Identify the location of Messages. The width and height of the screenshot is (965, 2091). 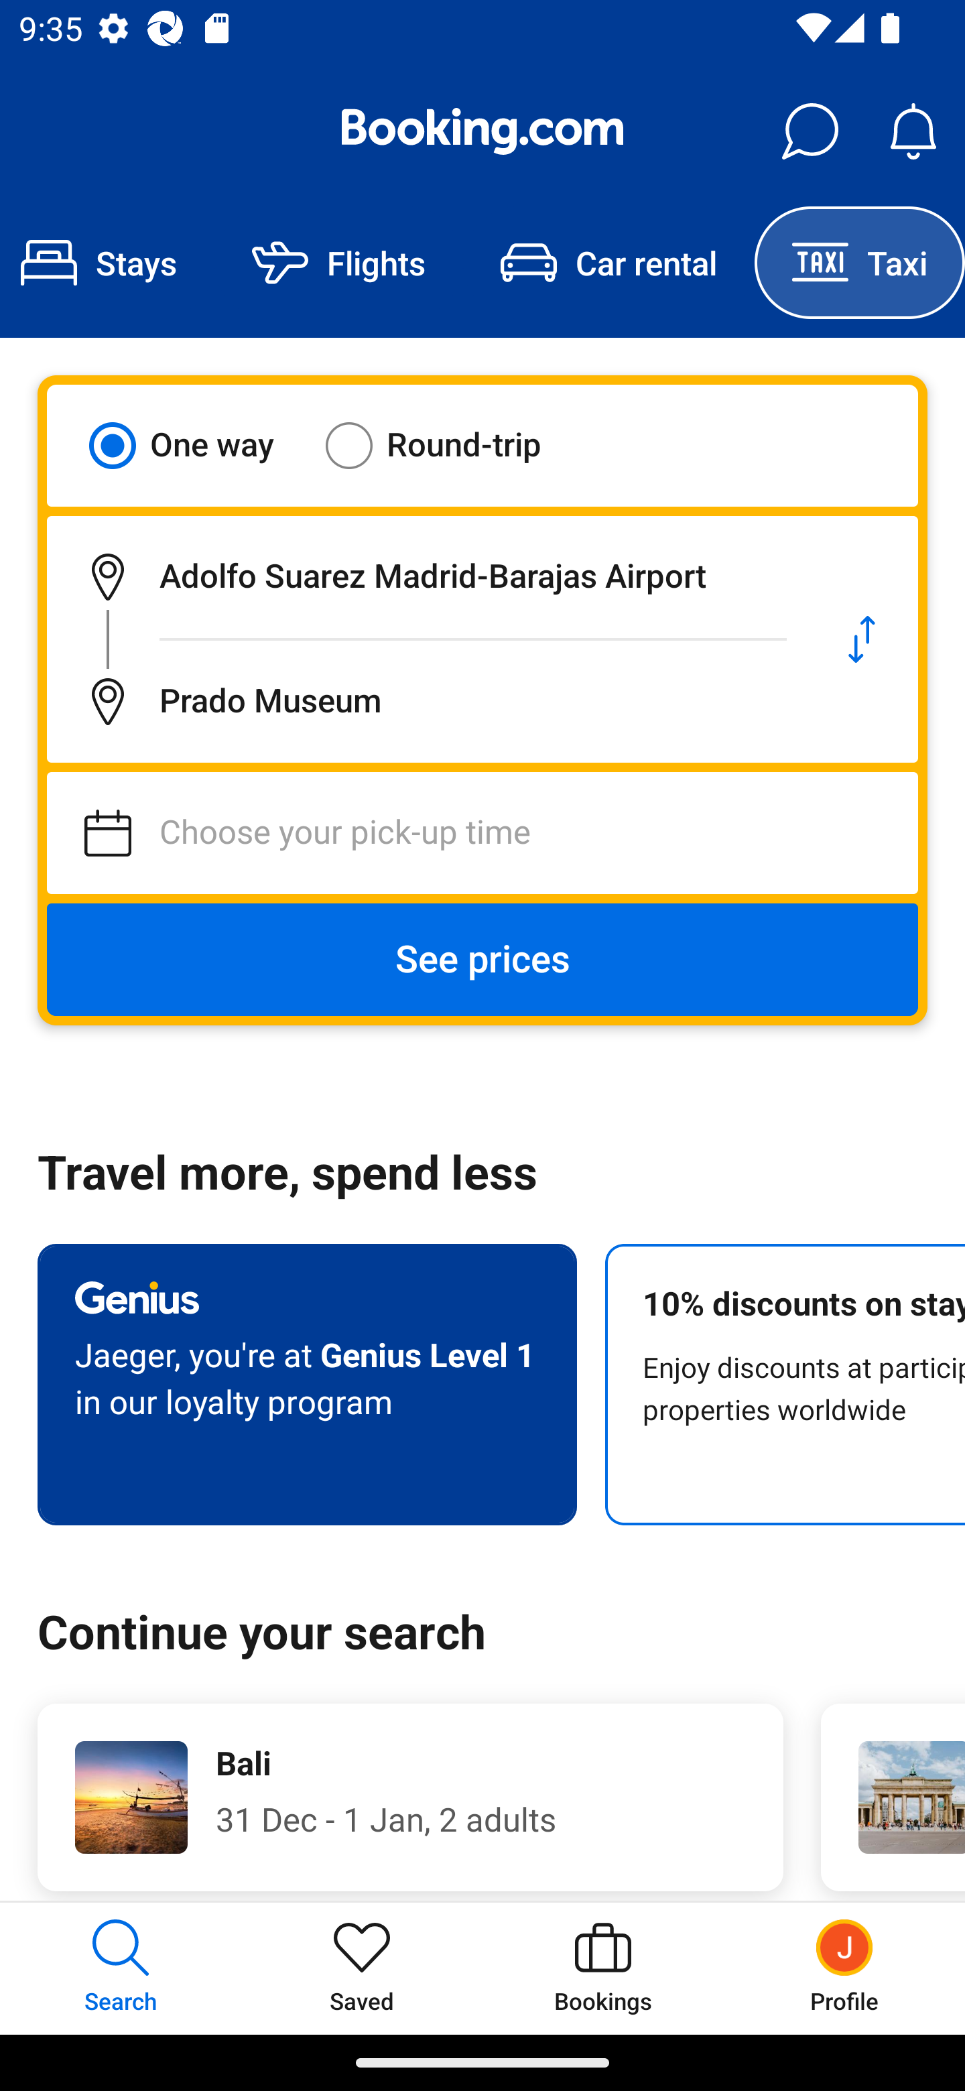
(810, 131).